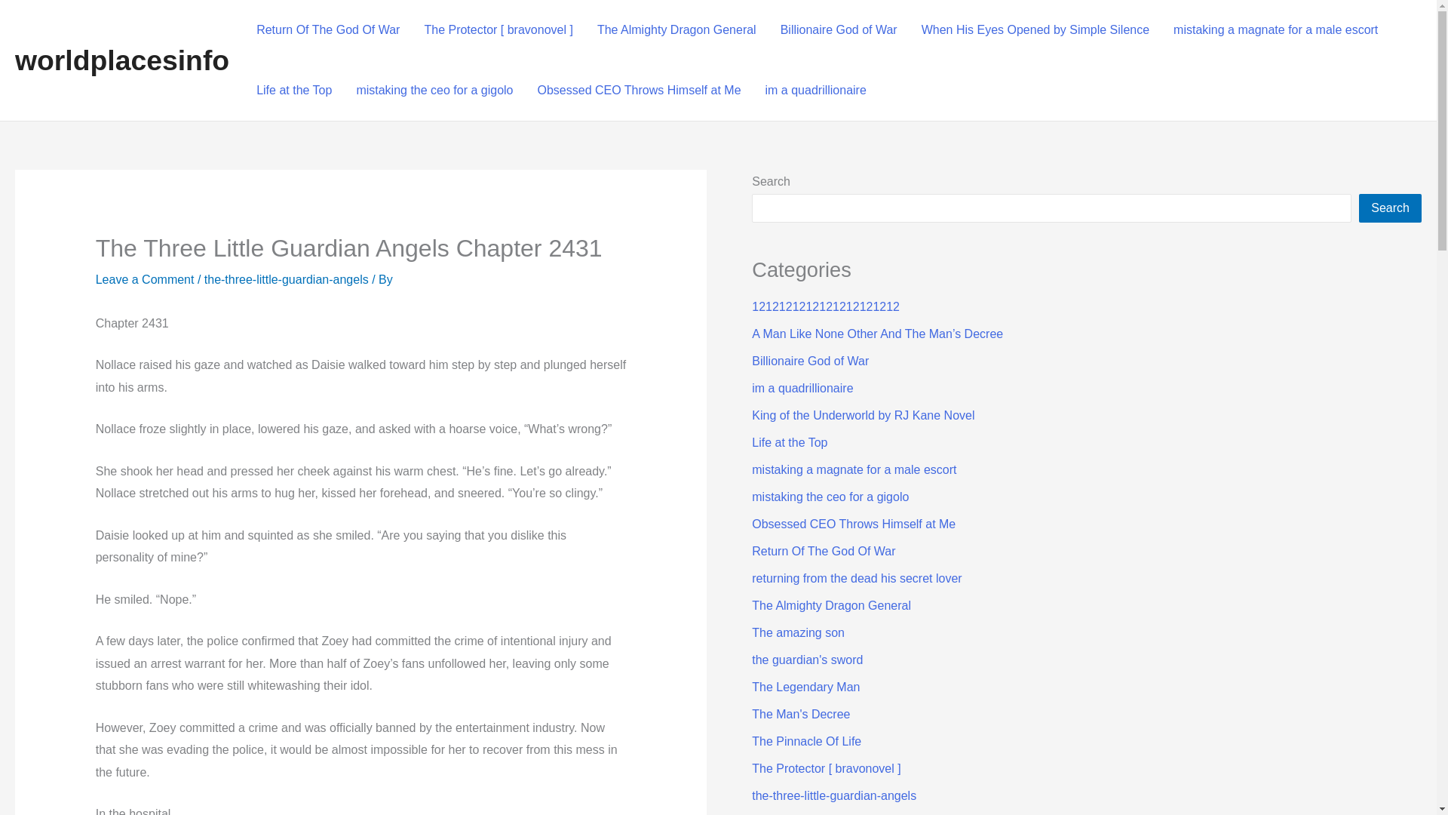  What do you see at coordinates (434, 90) in the screenshot?
I see `mistaking the ceo for a gigolo` at bounding box center [434, 90].